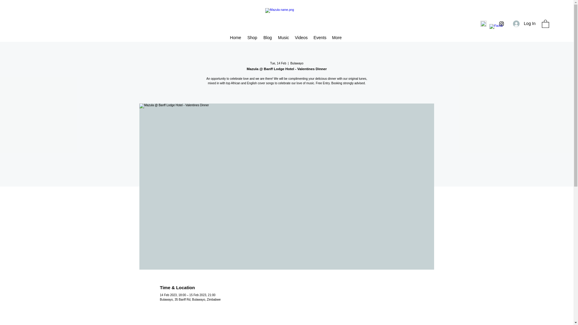  What do you see at coordinates (252, 38) in the screenshot?
I see `Shop` at bounding box center [252, 38].